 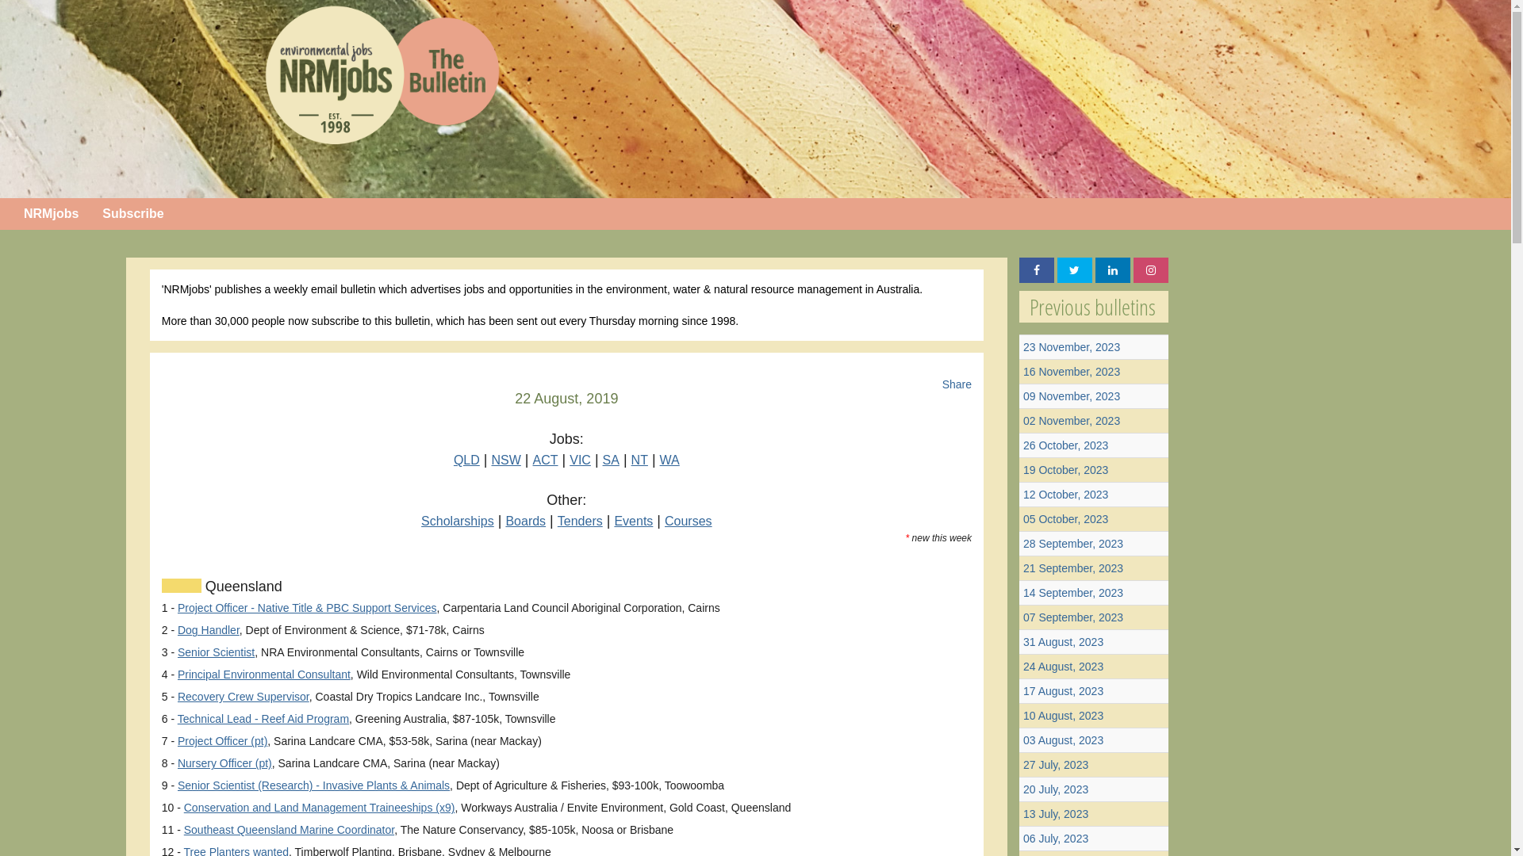 I want to click on NT, so click(x=639, y=460).